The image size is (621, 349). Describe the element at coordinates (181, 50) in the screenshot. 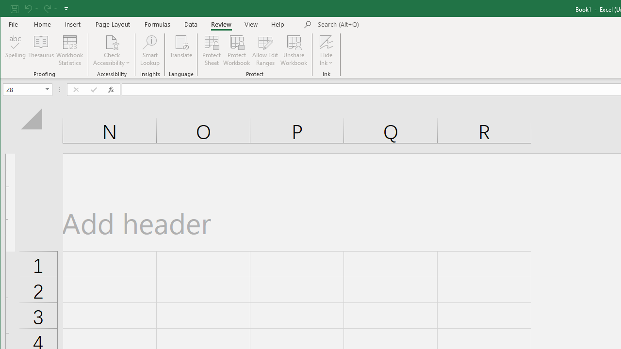

I see `Translate` at that location.